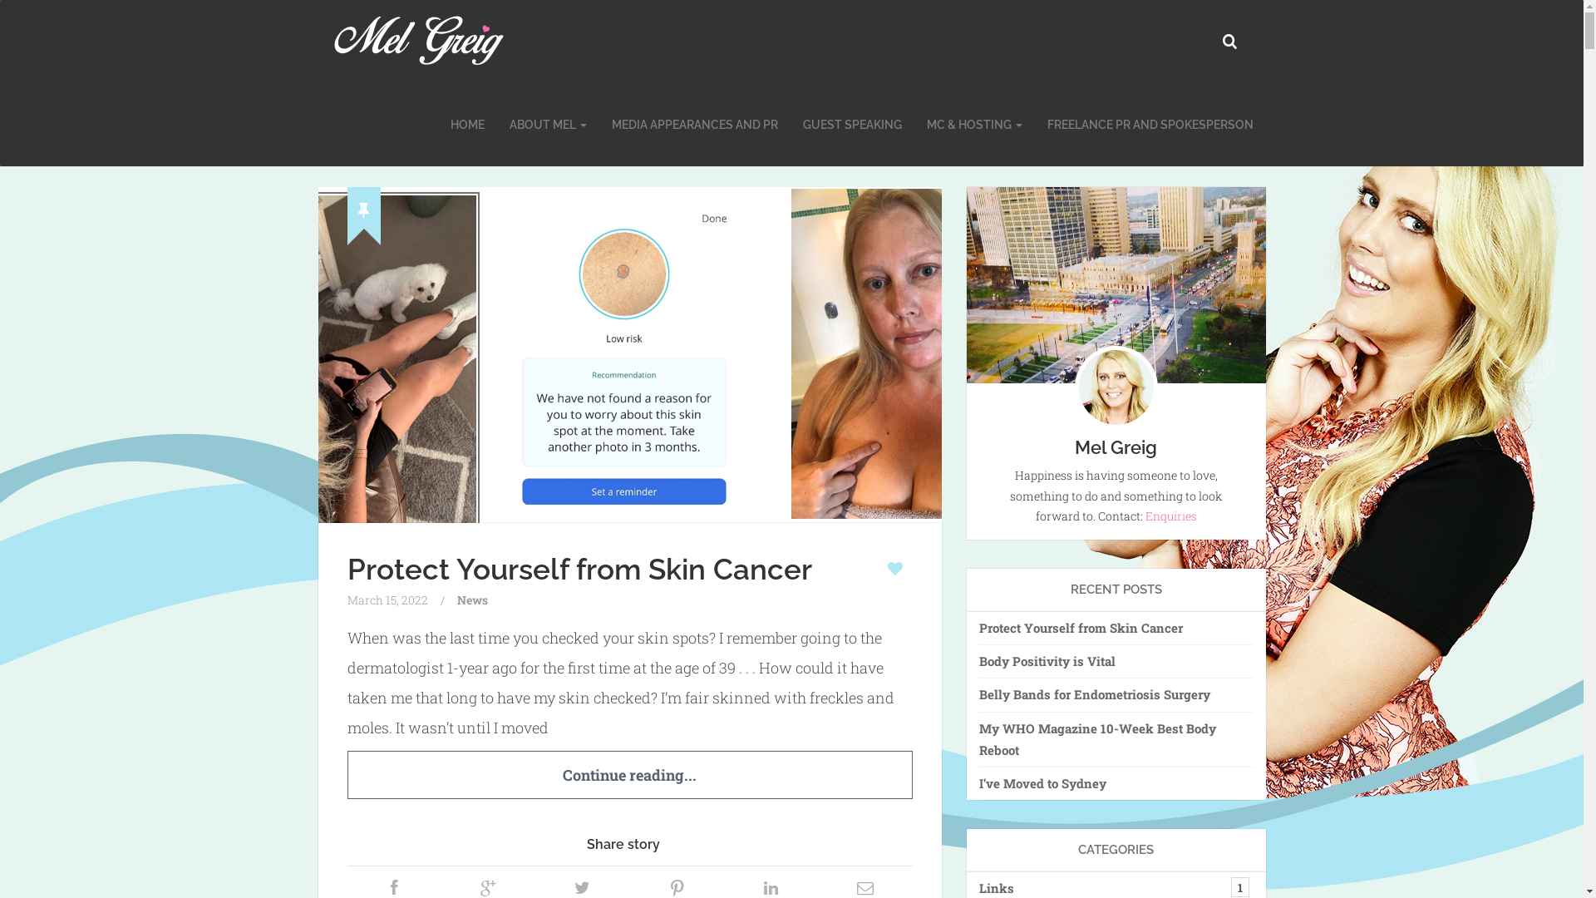 The width and height of the screenshot is (1596, 898). I want to click on Sticky Post, so click(364, 210).